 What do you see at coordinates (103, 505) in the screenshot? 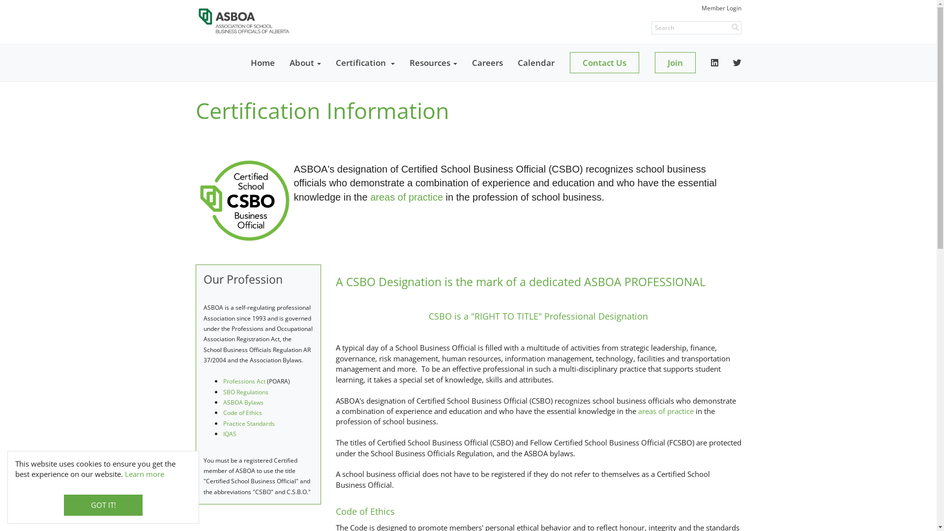
I see `GOT IT!` at bounding box center [103, 505].